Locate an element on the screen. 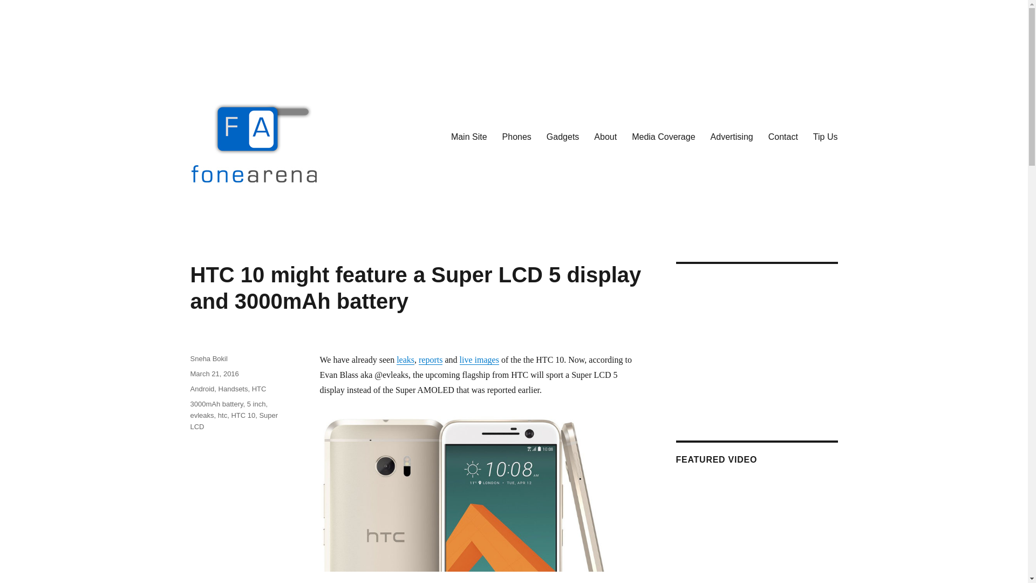  Handsets is located at coordinates (233, 389).